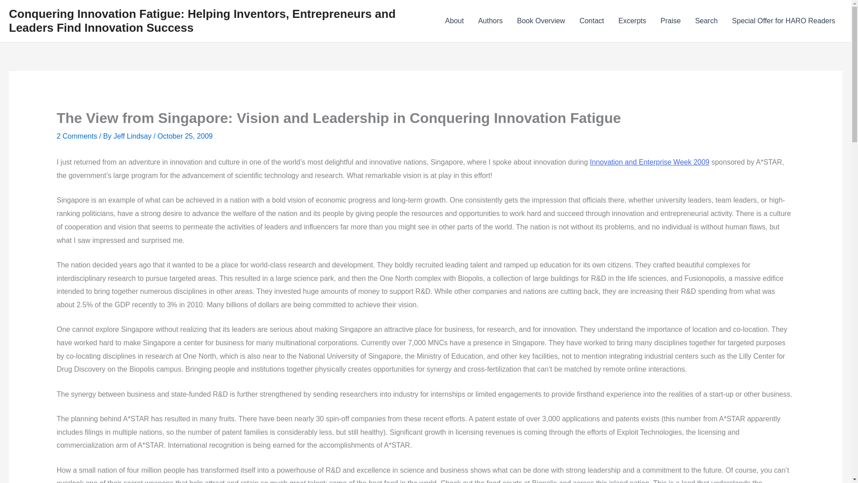 This screenshot has height=483, width=858. I want to click on Innovation and Enterprise Week 2009, so click(650, 162).